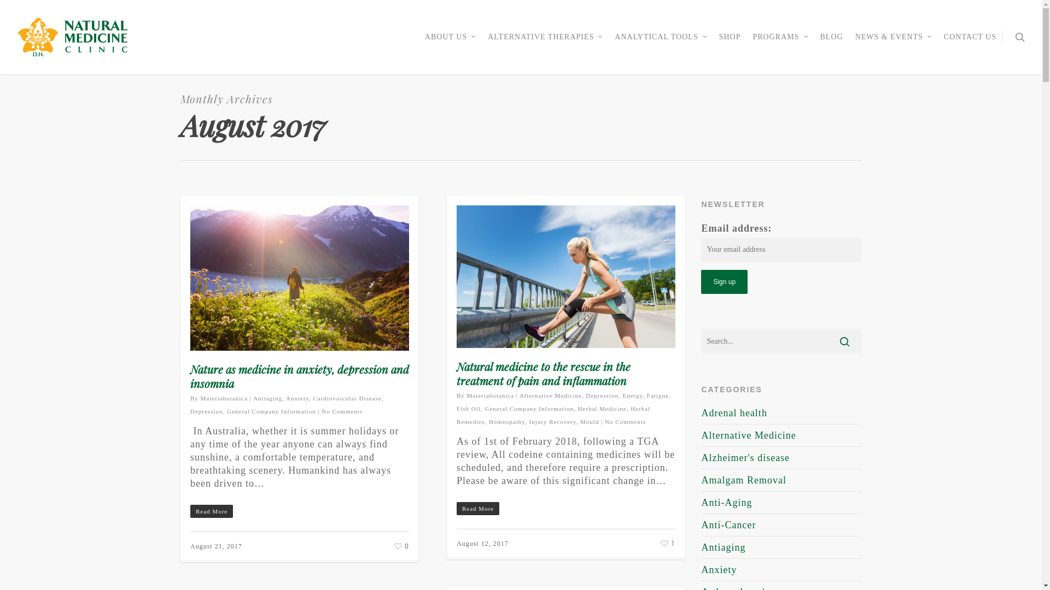 The height and width of the screenshot is (590, 1050). Describe the element at coordinates (781, 570) in the screenshot. I see `Anxiety` at that location.